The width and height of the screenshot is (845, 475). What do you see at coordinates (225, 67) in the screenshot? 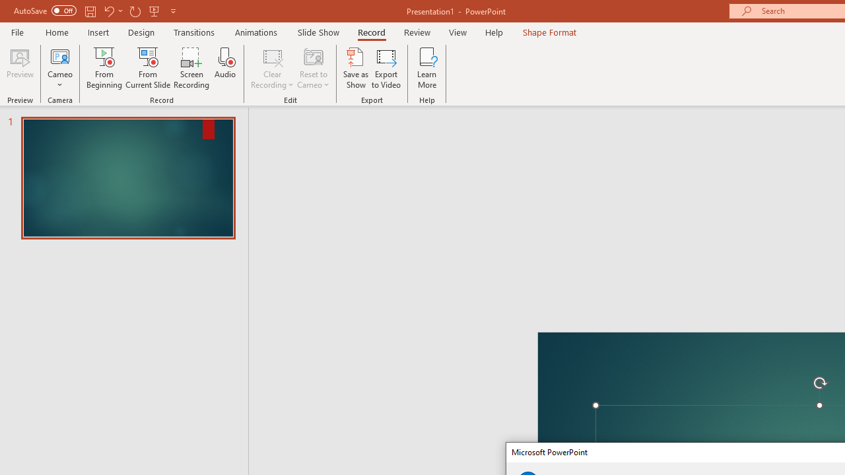
I see `Audio` at bounding box center [225, 67].